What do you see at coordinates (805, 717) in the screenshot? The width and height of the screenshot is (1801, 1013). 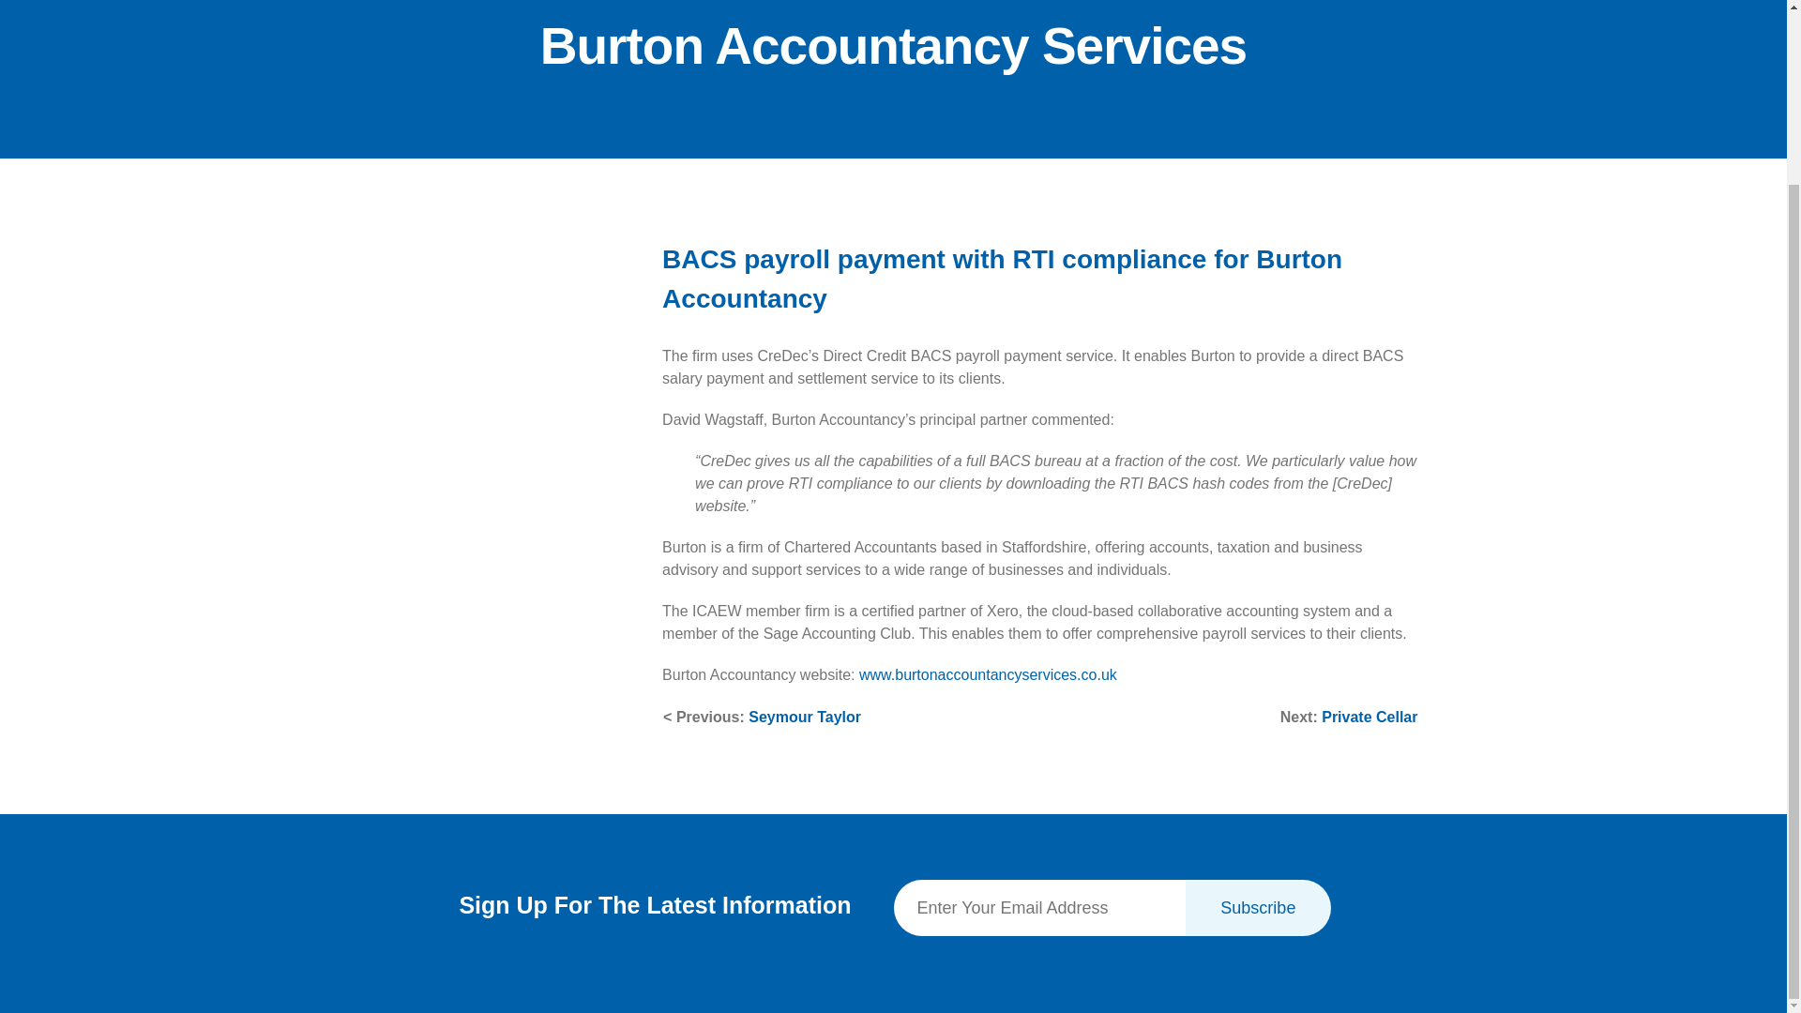 I see `Seymour Taylor` at bounding box center [805, 717].